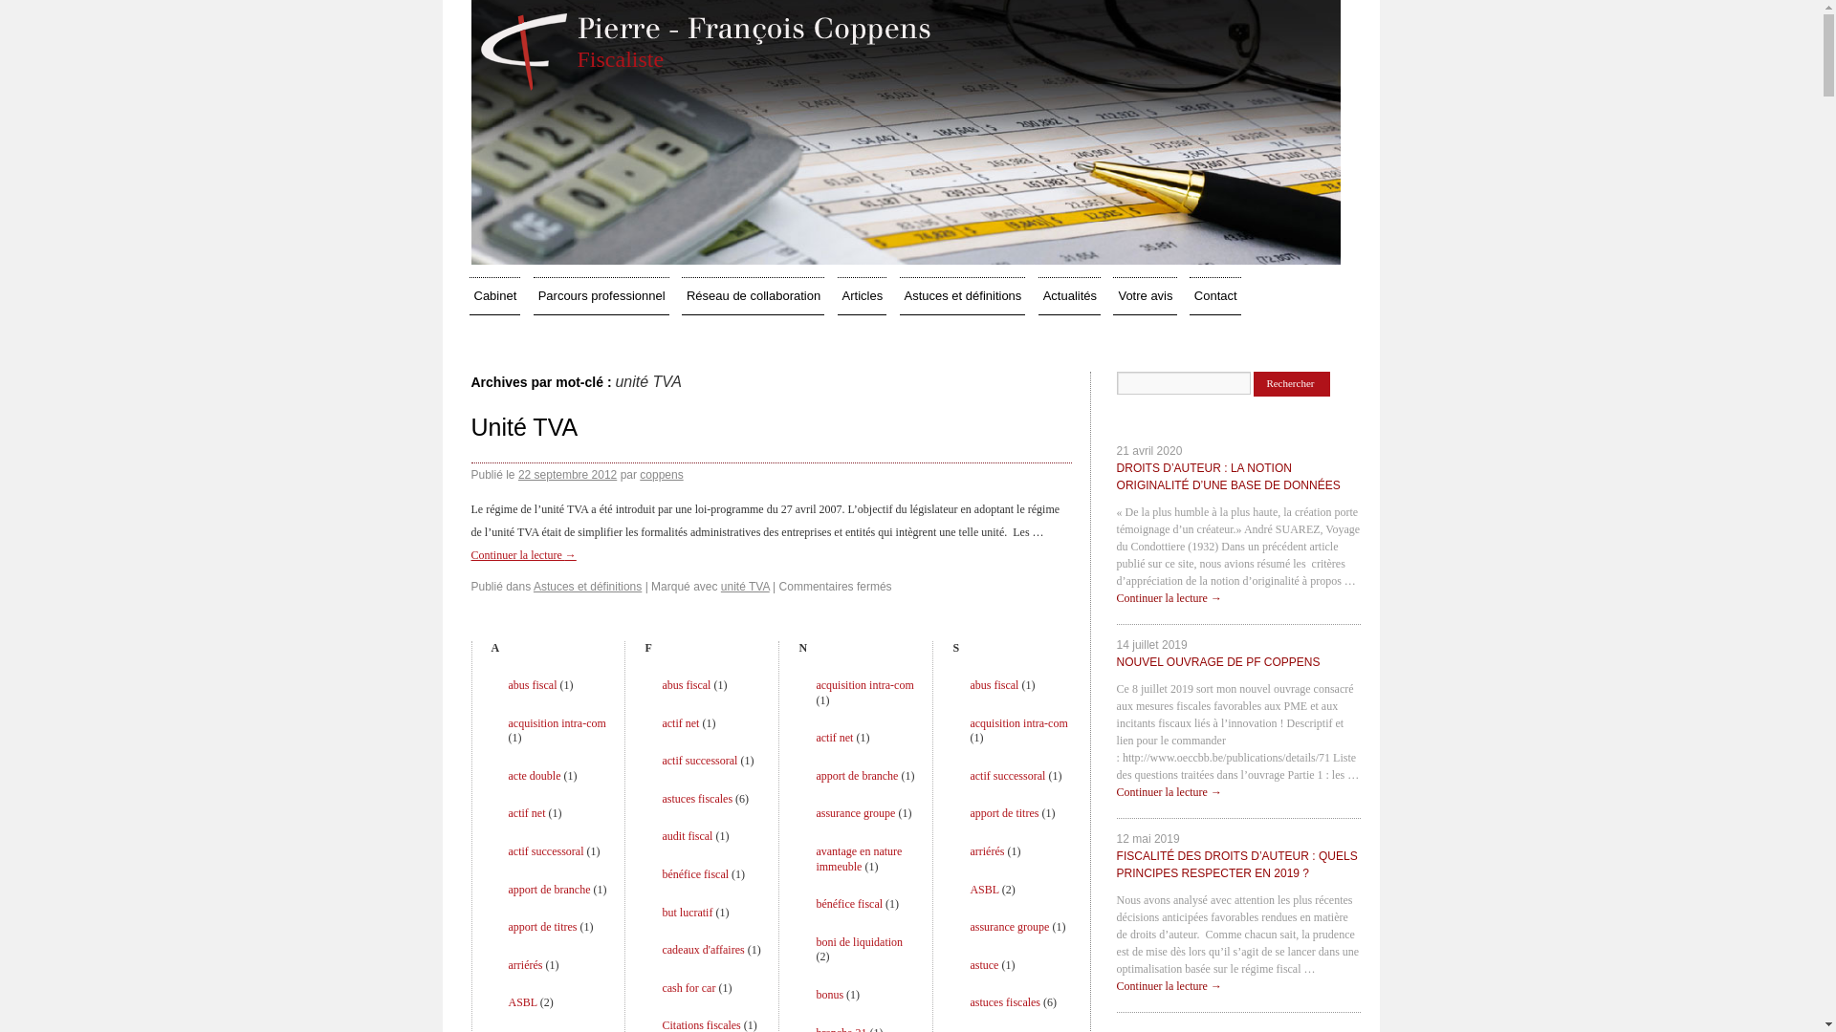 Image resolution: width=1836 pixels, height=1032 pixels. Describe the element at coordinates (857, 776) in the screenshot. I see `apport de branche` at that location.